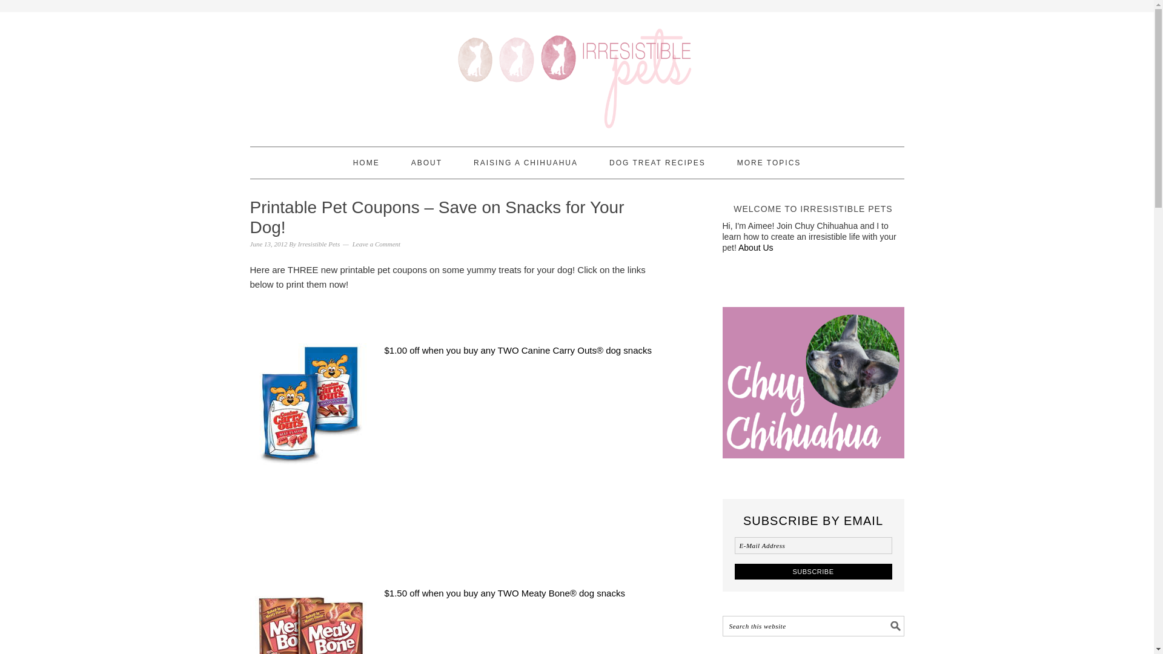 This screenshot has width=1163, height=654. Describe the element at coordinates (813, 570) in the screenshot. I see `Subscribe` at that location.